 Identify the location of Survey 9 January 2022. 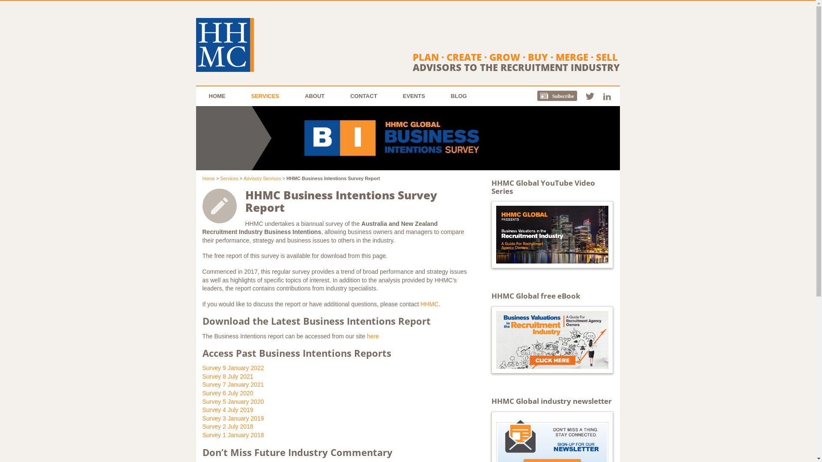
(233, 368).